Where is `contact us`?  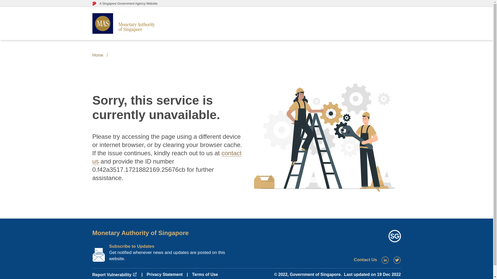
contact us is located at coordinates (166, 157).